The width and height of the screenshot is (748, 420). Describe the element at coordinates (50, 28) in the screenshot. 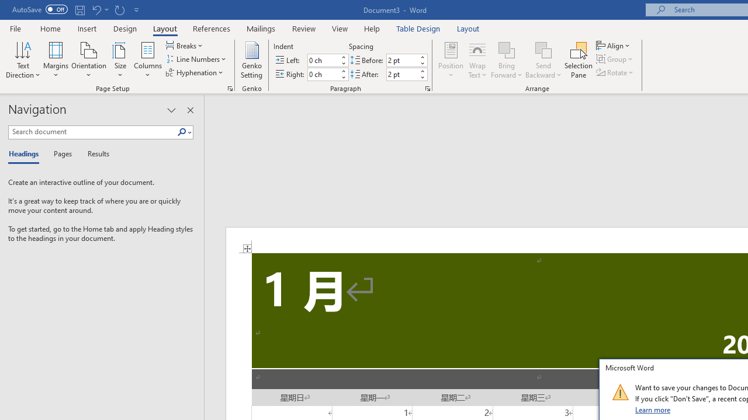

I see `Home` at that location.